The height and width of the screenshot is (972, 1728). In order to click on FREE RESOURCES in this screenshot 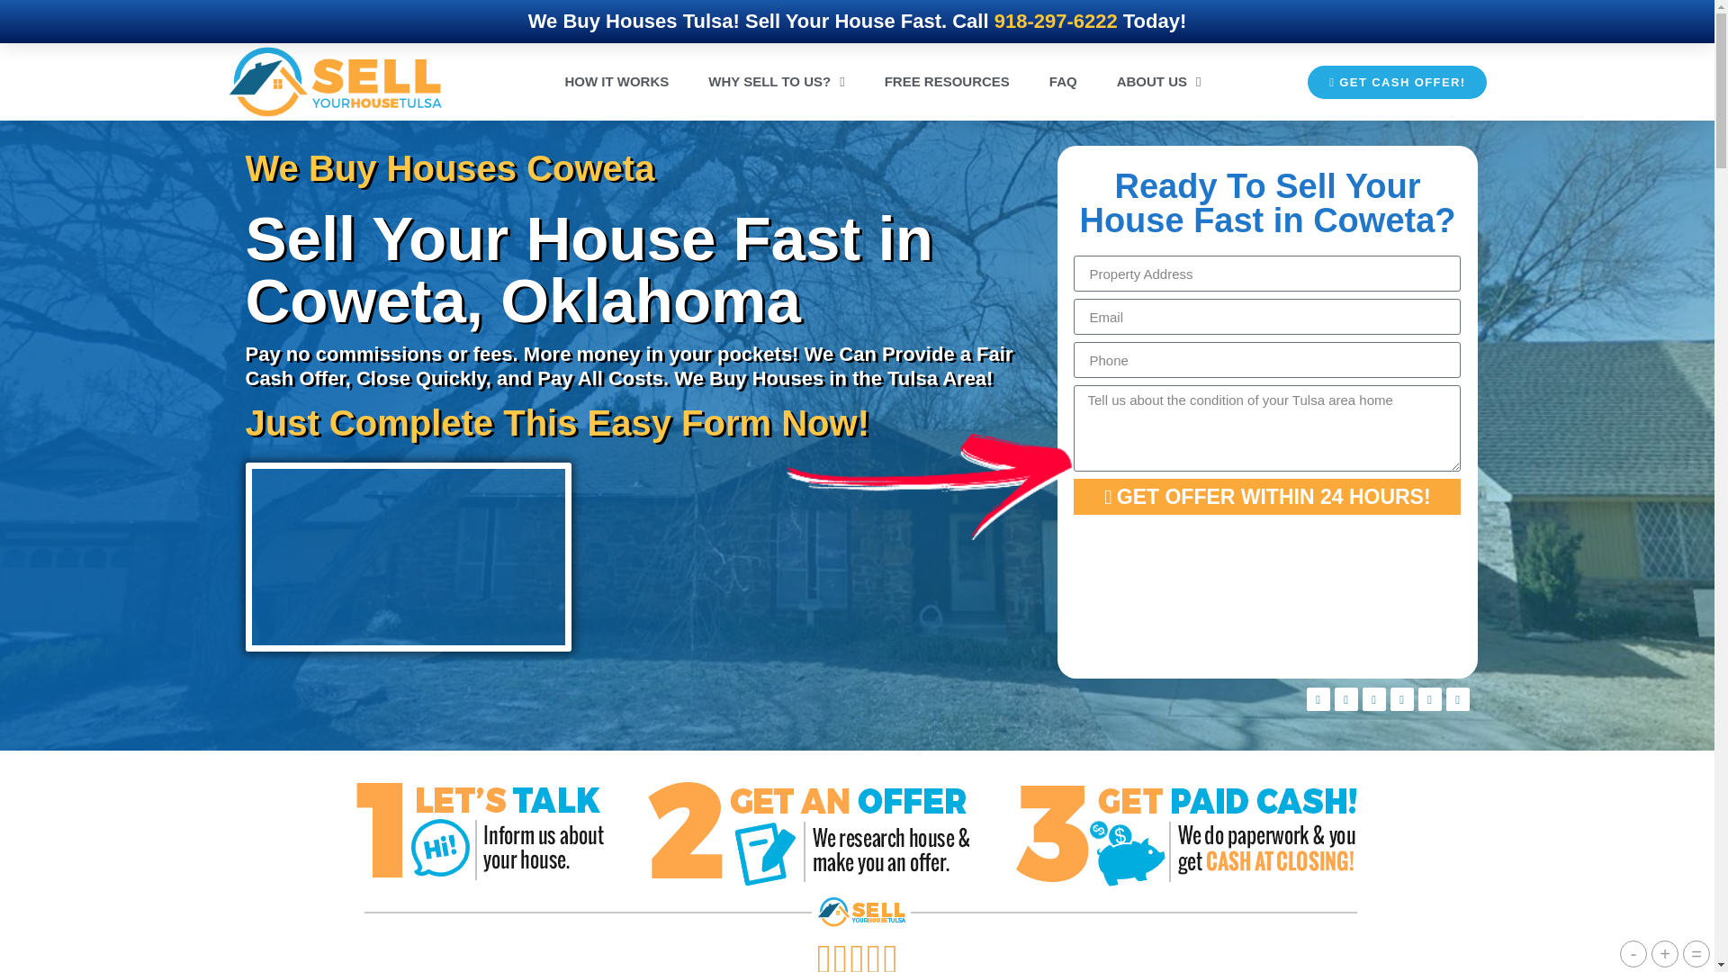, I will do `click(947, 81)`.